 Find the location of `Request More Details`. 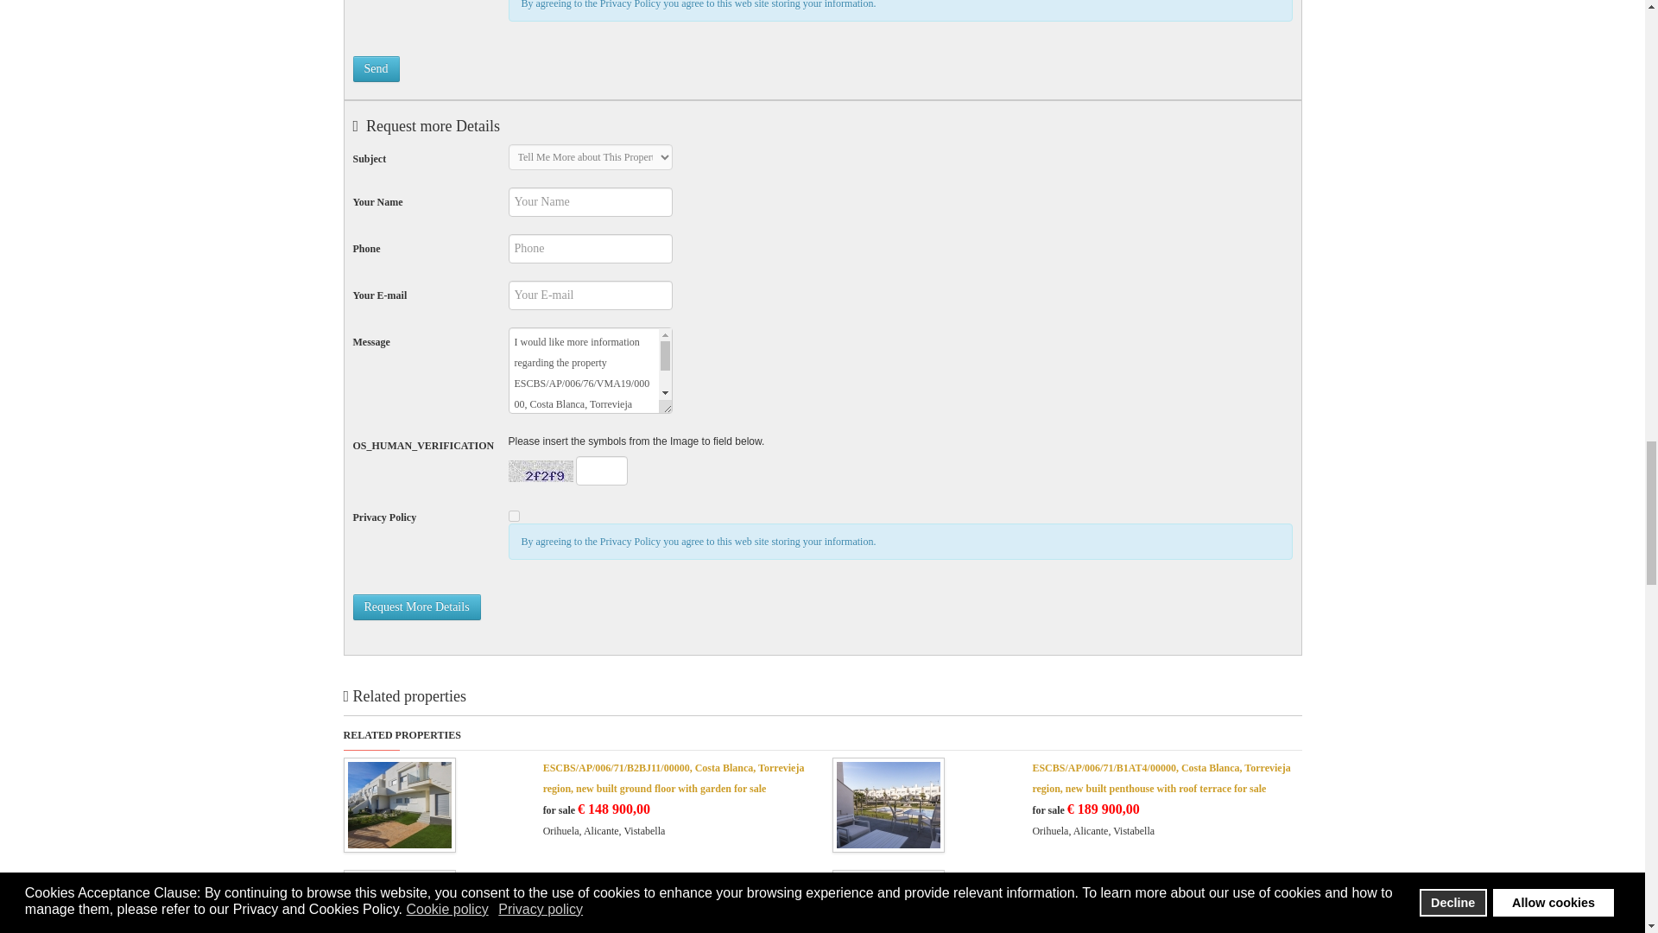

Request More Details is located at coordinates (416, 606).